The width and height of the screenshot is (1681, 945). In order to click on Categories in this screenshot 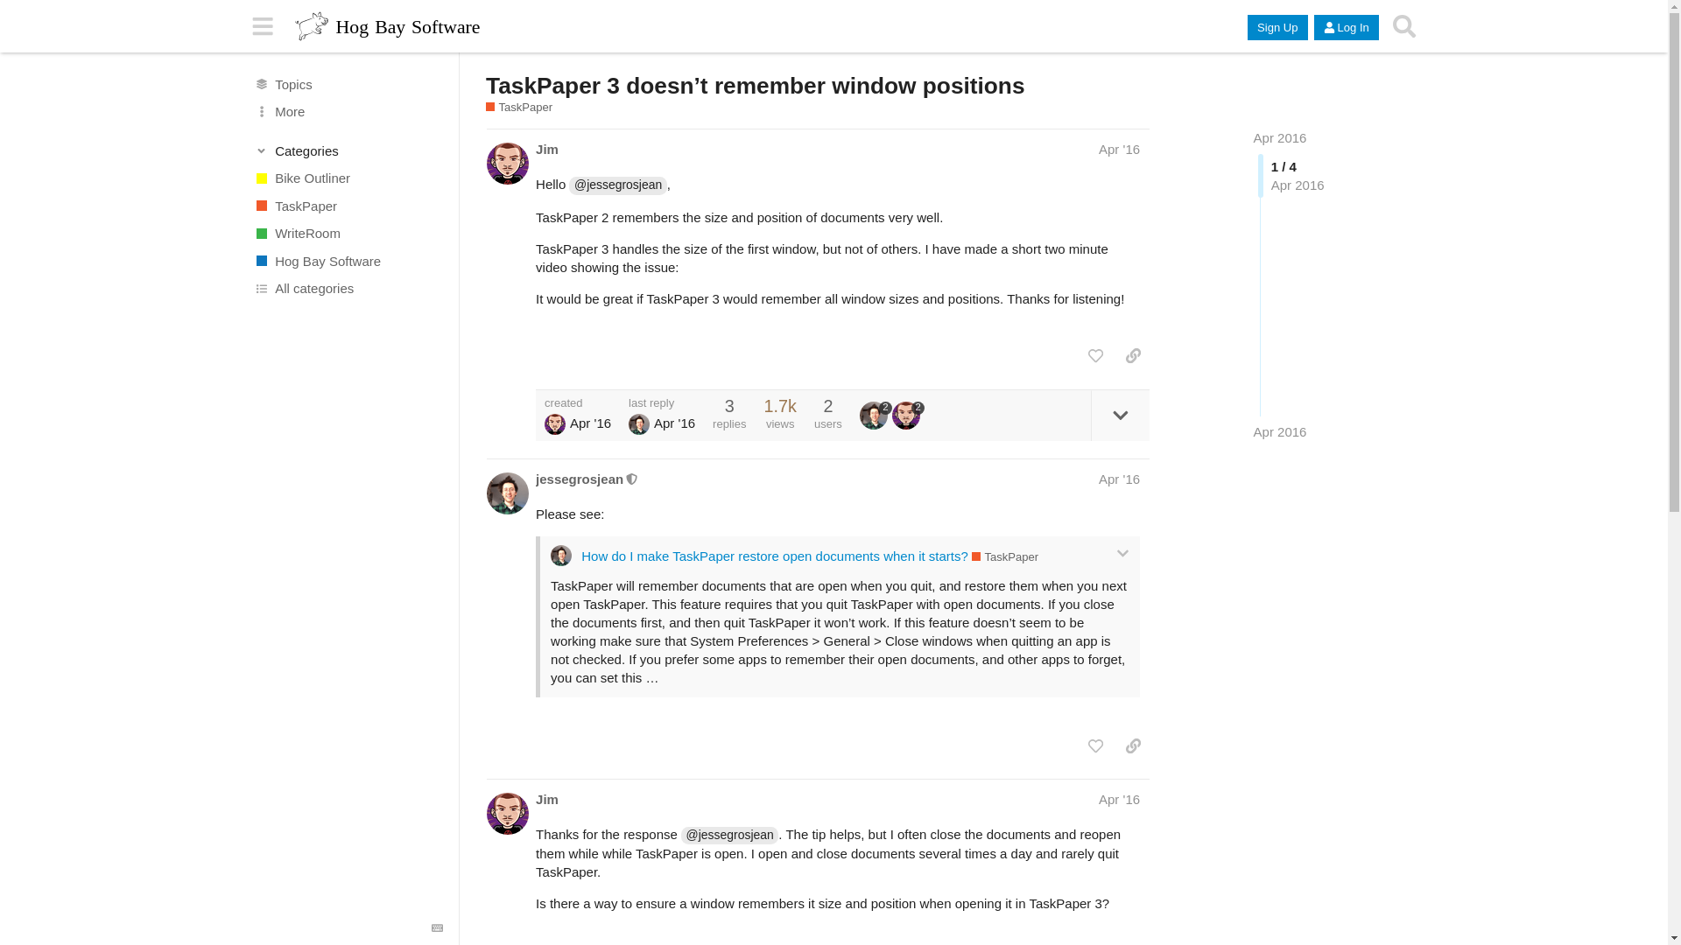, I will do `click(348, 150)`.